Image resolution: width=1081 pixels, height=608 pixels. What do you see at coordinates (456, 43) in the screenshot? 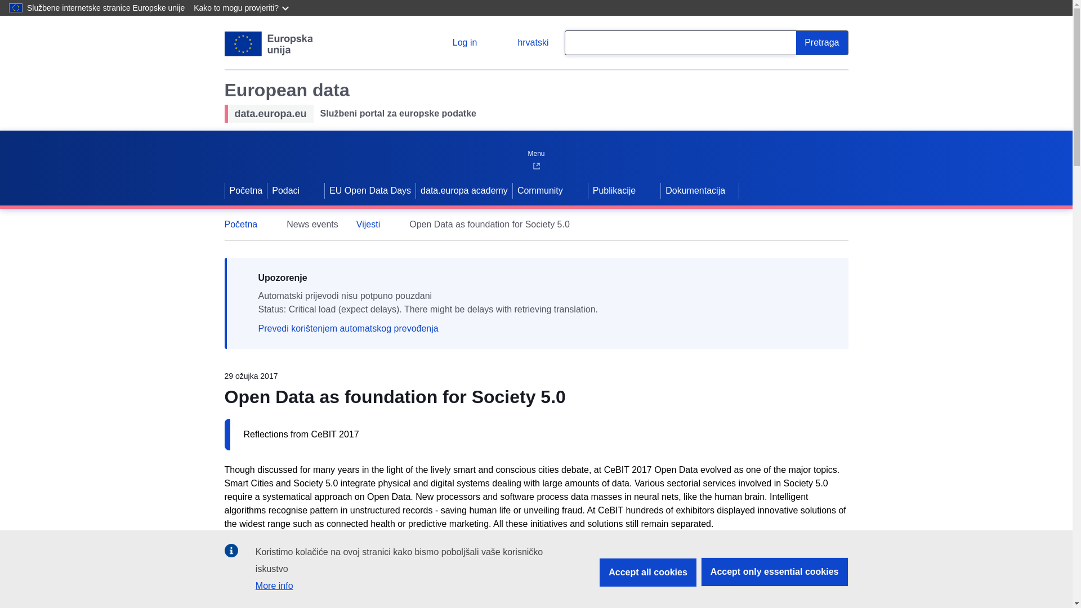
I see `Log in` at bounding box center [456, 43].